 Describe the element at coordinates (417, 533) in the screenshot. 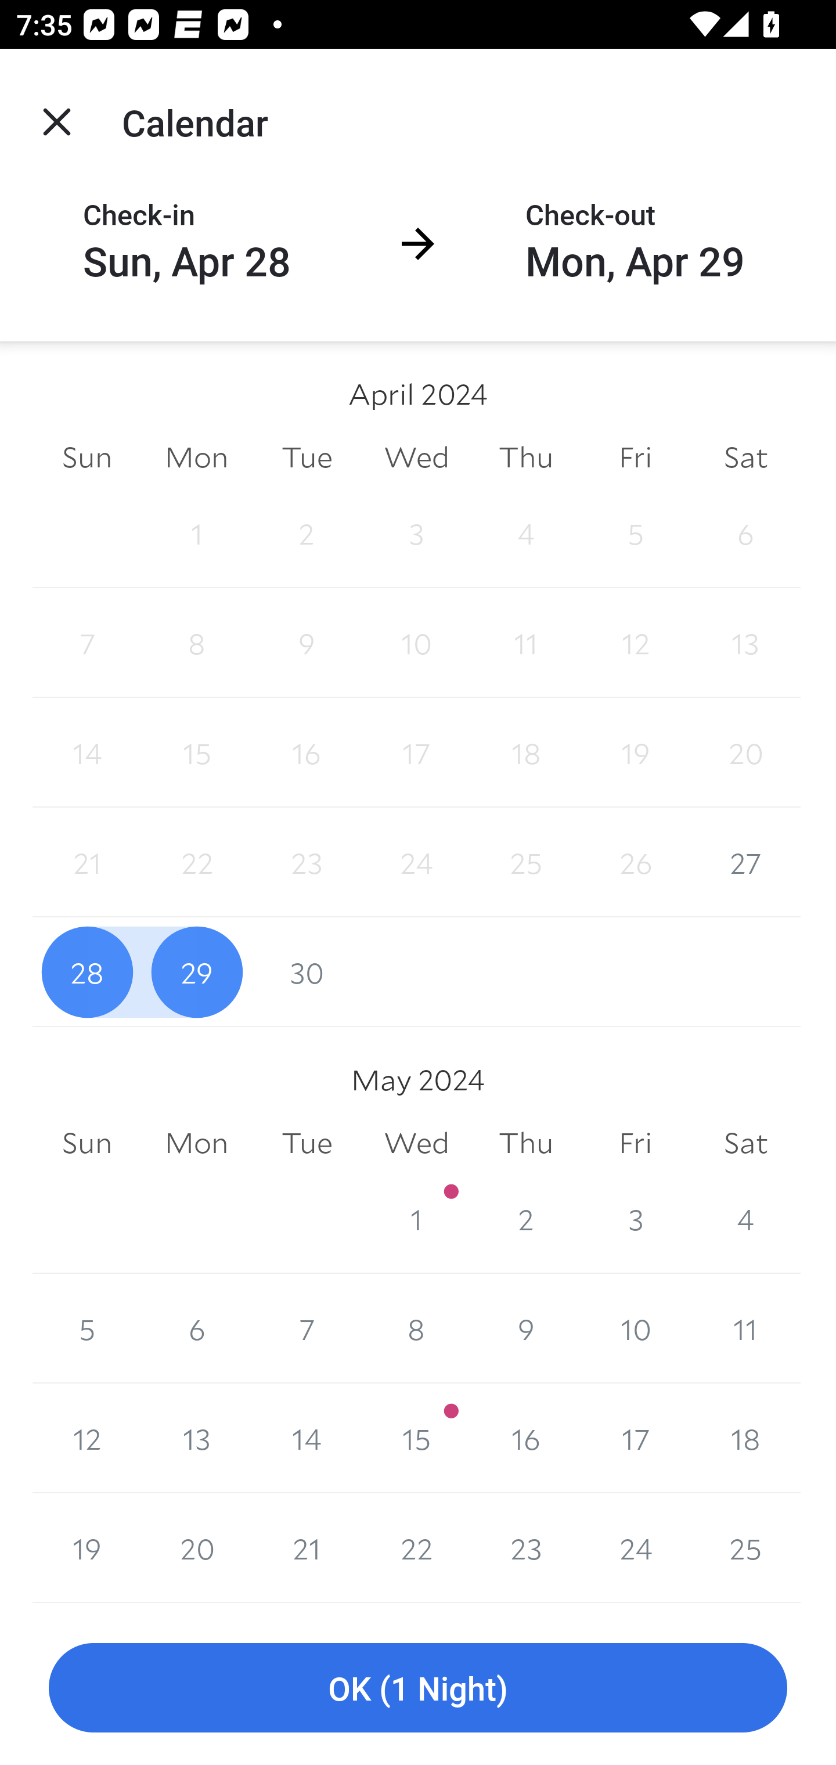

I see `3 3 April 2024` at that location.